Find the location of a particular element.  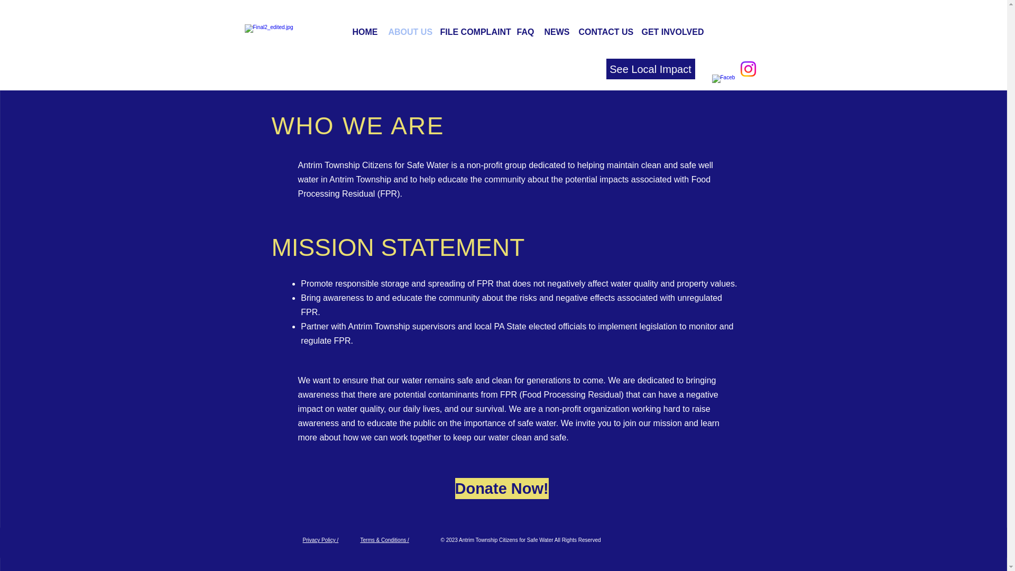

FAQ is located at coordinates (525, 32).